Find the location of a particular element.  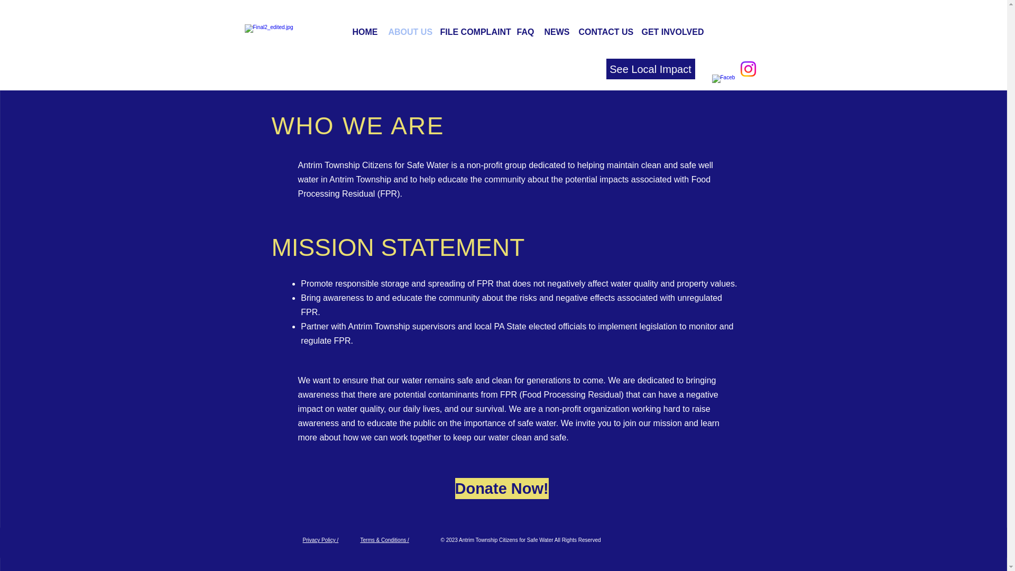

FAQ is located at coordinates (525, 32).